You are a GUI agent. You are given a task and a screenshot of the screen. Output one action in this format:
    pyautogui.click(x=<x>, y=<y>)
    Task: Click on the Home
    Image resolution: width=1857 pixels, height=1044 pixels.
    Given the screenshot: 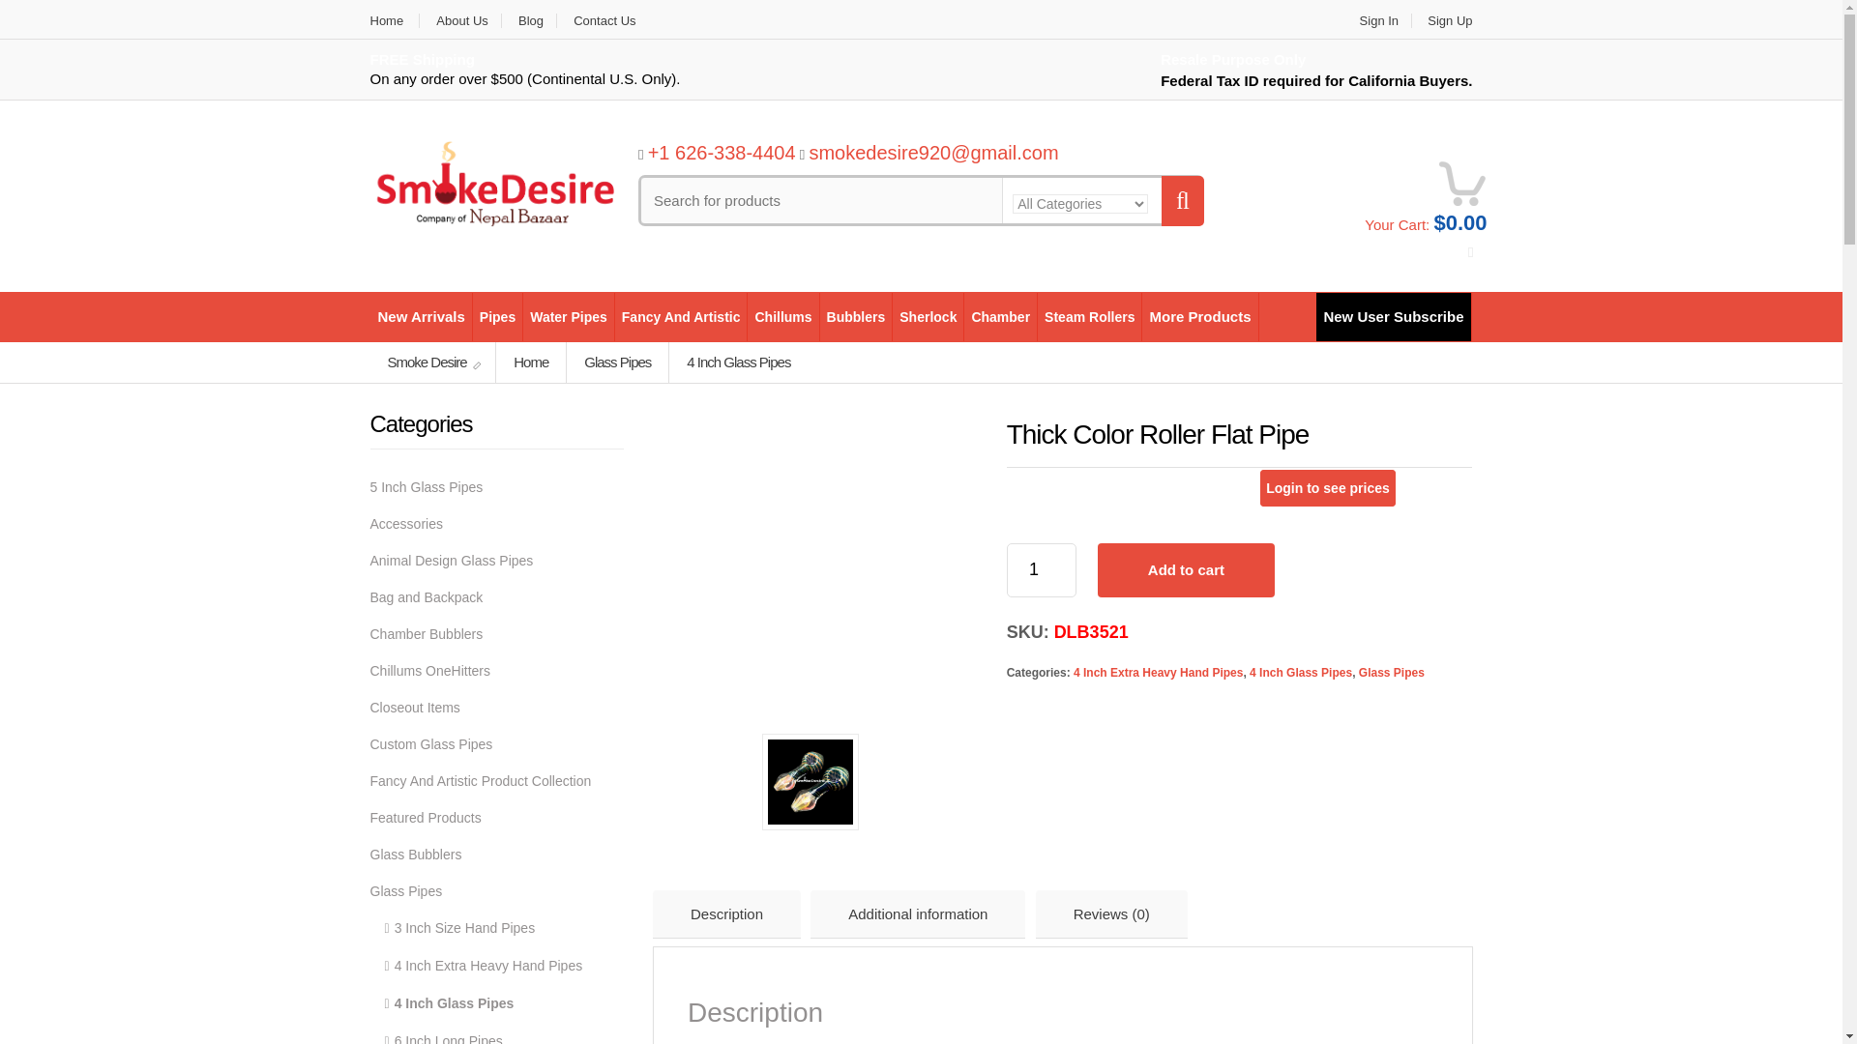 What is the action you would take?
    pyautogui.click(x=395, y=21)
    